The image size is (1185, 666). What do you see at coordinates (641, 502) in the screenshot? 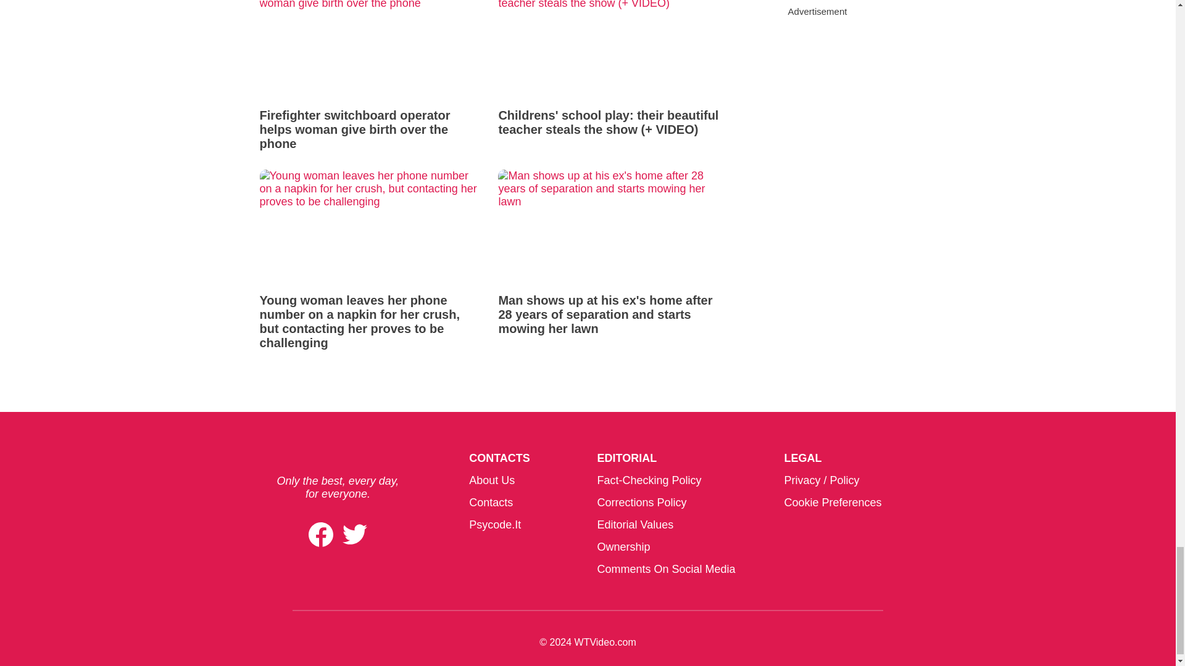
I see `Corrections Policy` at bounding box center [641, 502].